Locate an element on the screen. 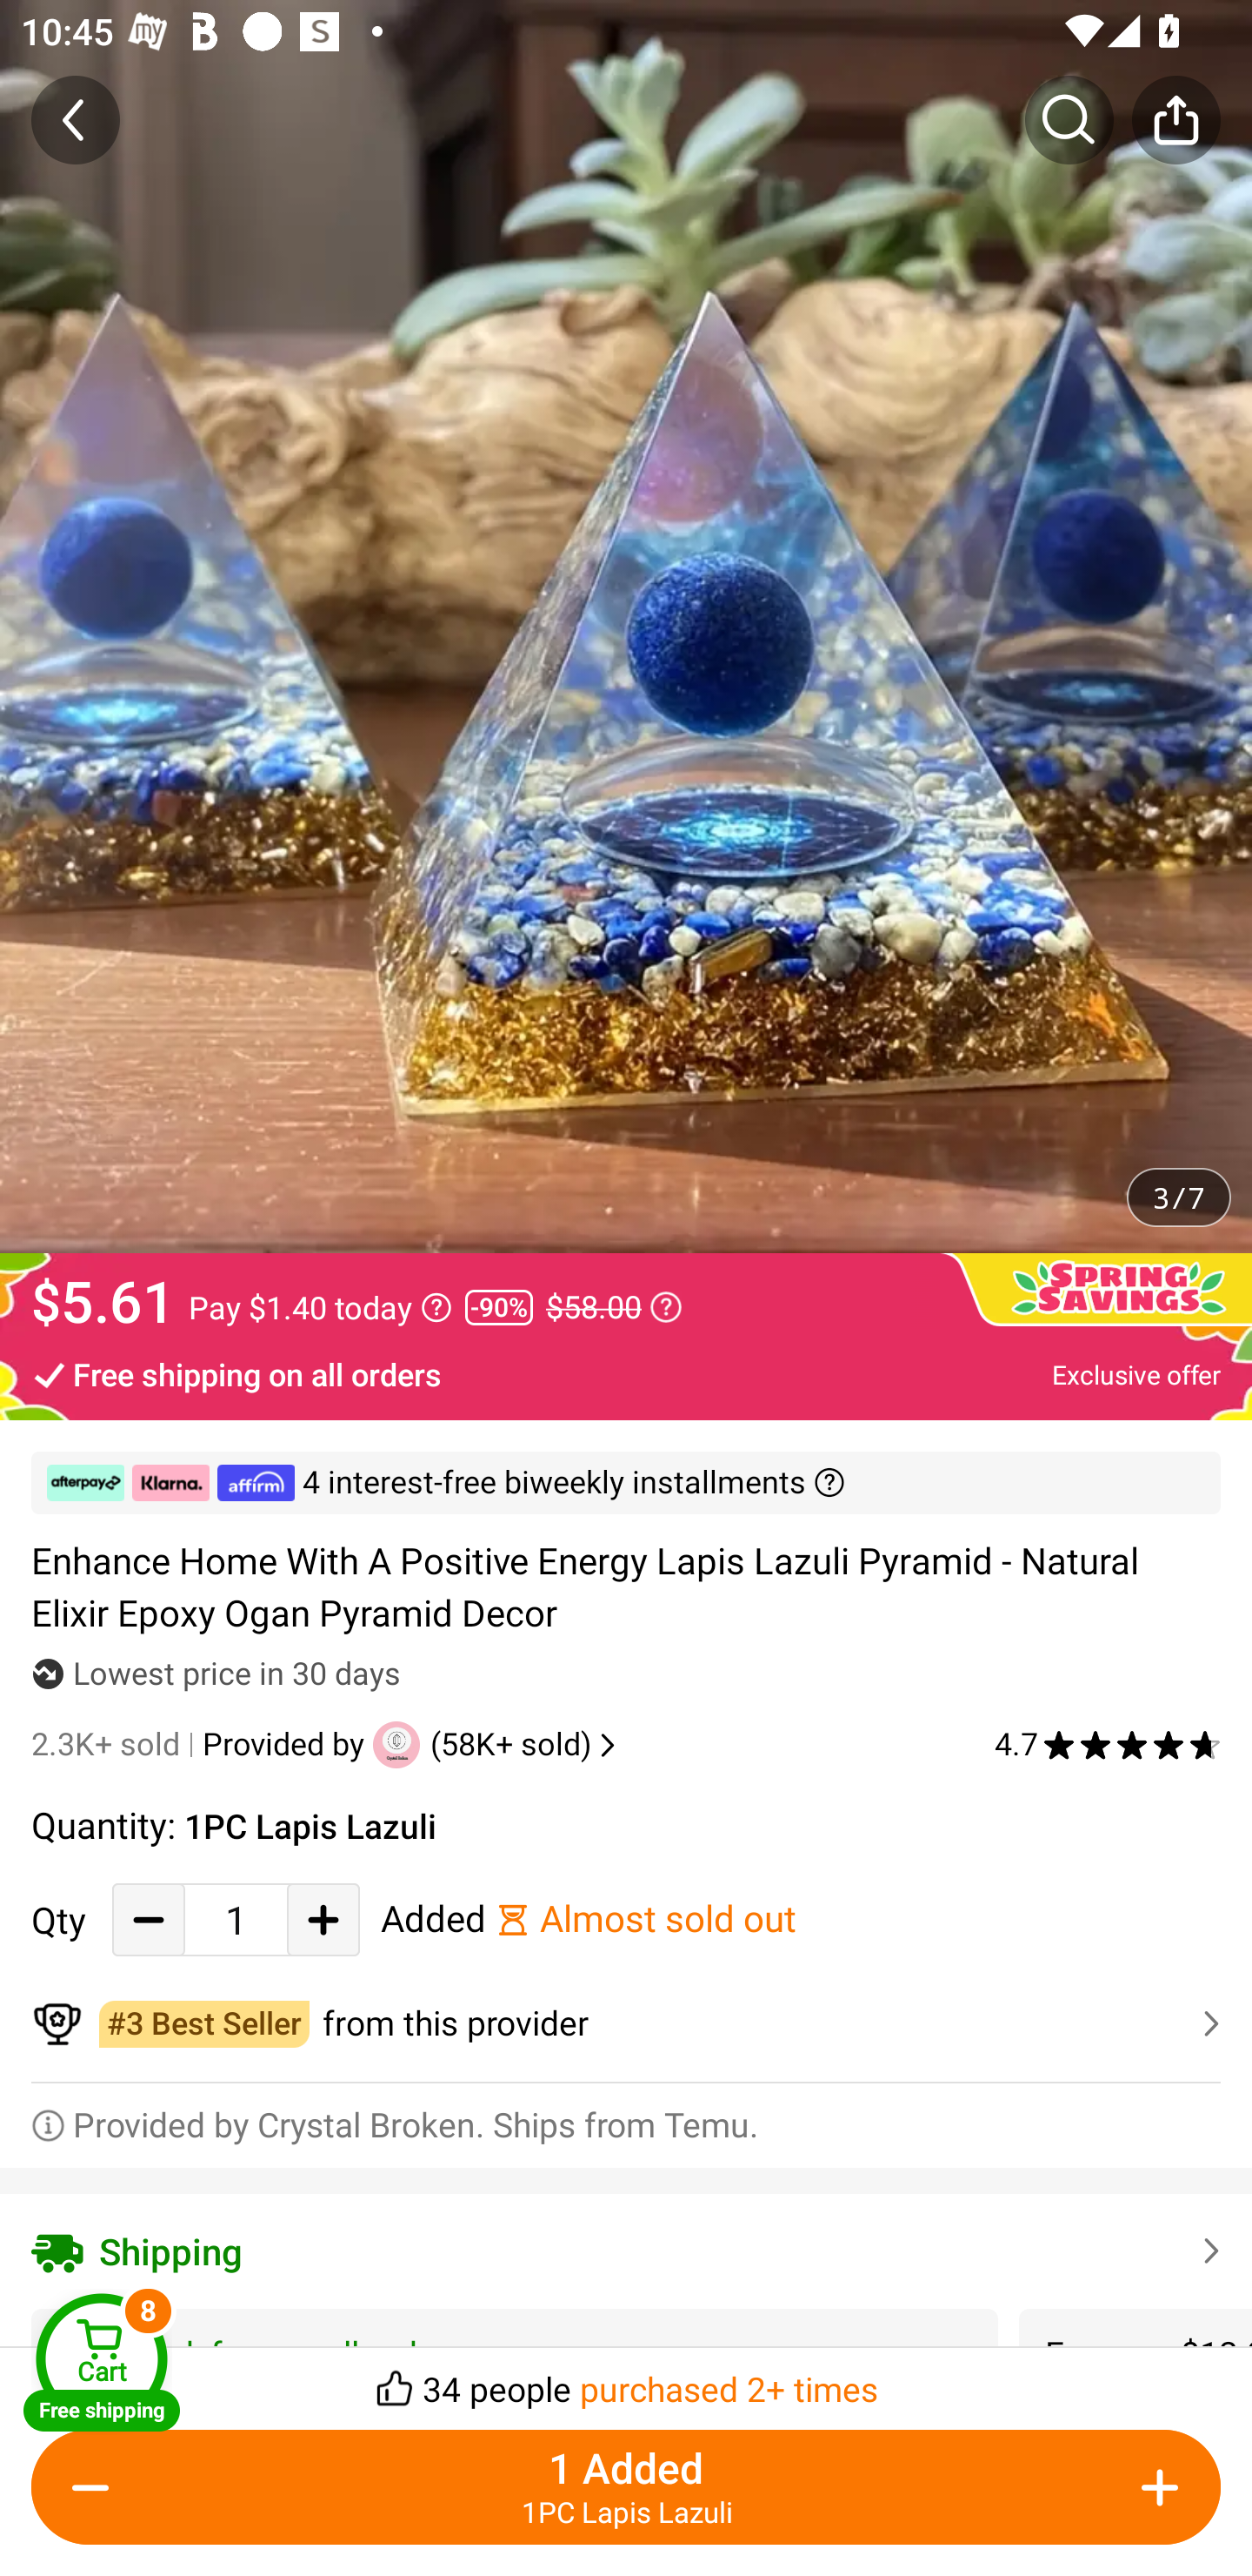 The height and width of the screenshot is (2576, 1252). Free shipping on all orders Exclusive offer is located at coordinates (626, 1373).